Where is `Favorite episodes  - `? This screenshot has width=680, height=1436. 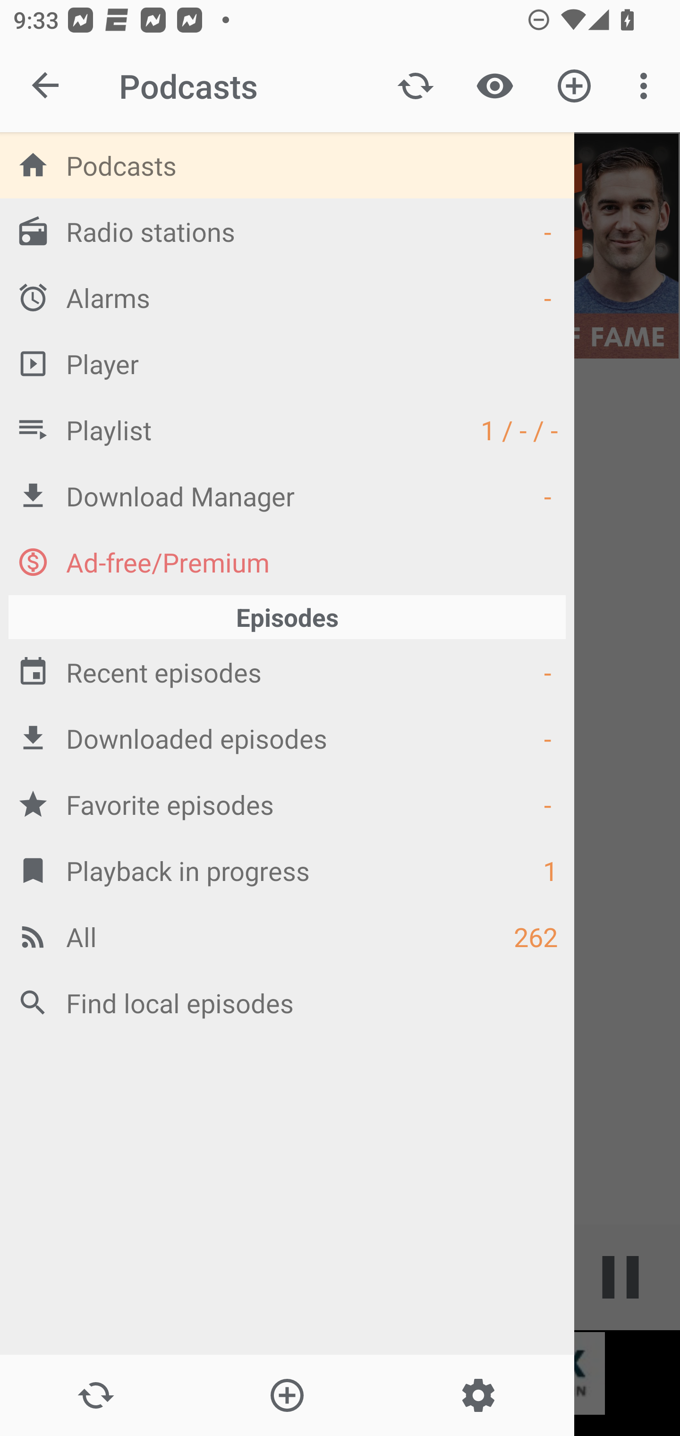 Favorite episodes  -  is located at coordinates (287, 804).